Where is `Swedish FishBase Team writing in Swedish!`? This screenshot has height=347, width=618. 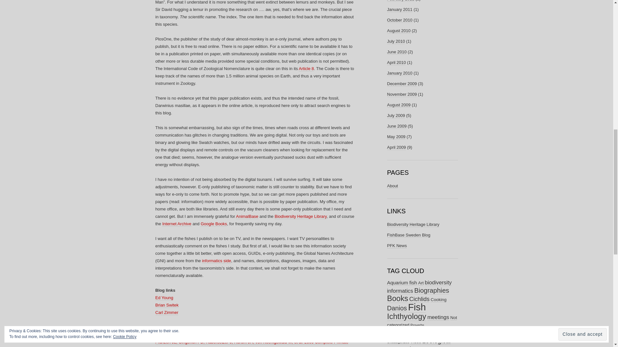
Swedish FishBase Team writing in Swedish! is located at coordinates (408, 235).